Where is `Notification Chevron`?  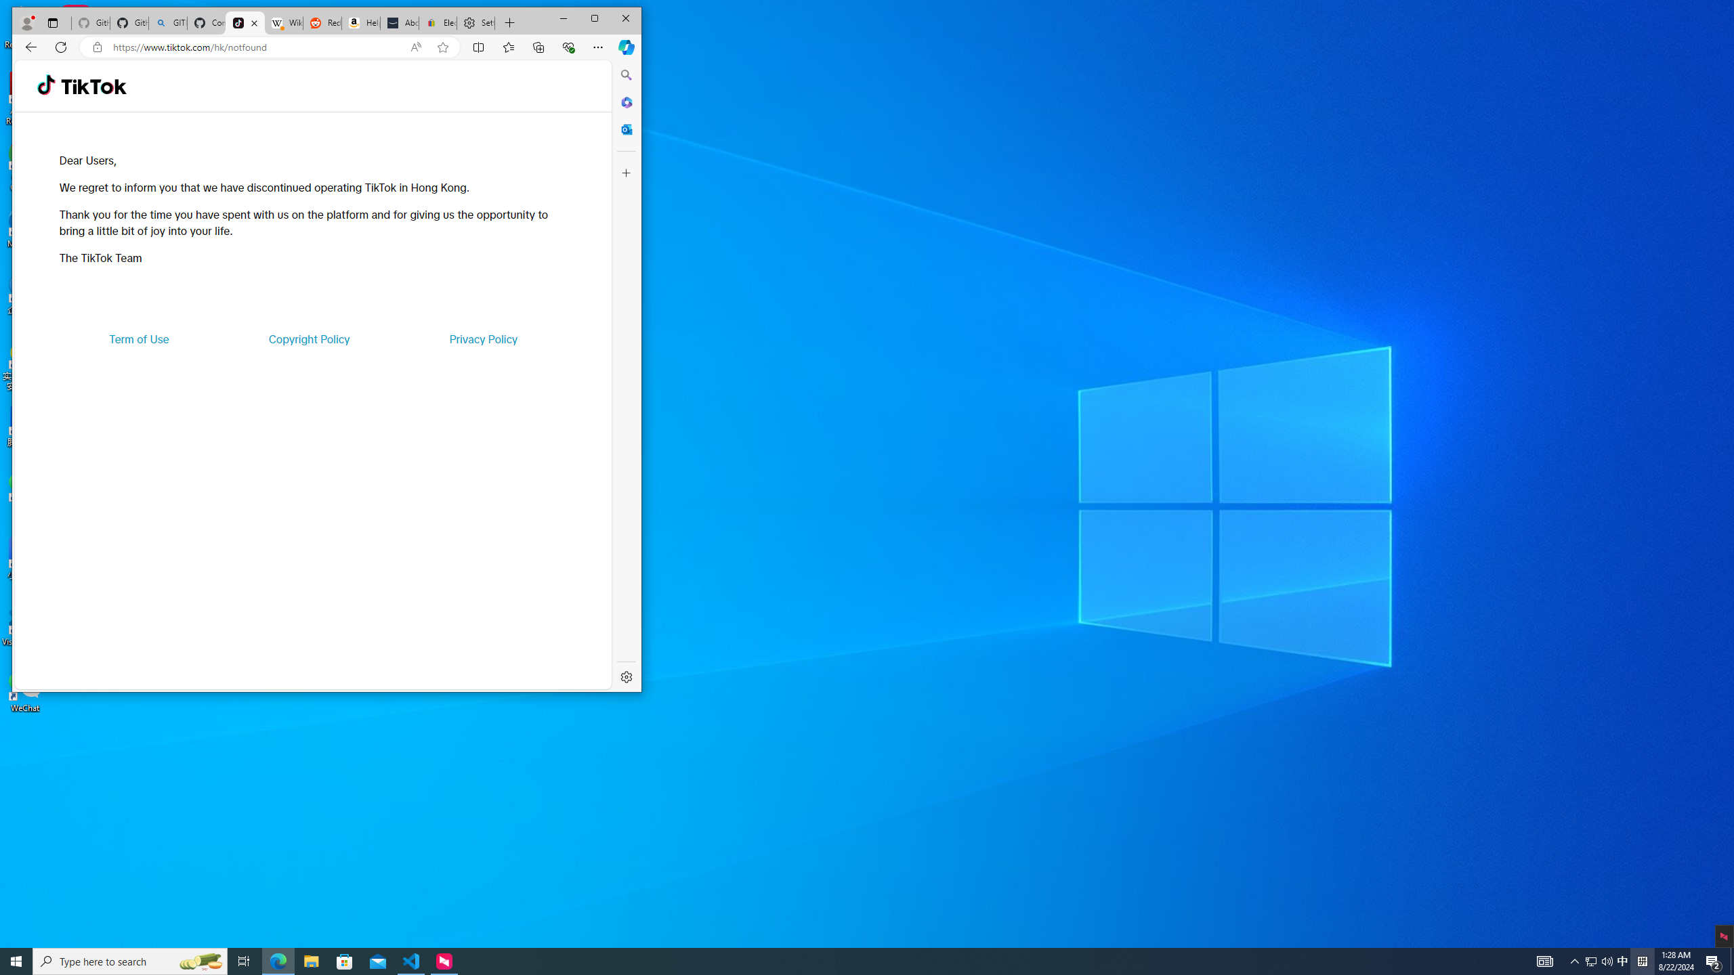 Notification Chevron is located at coordinates (1576, 961).